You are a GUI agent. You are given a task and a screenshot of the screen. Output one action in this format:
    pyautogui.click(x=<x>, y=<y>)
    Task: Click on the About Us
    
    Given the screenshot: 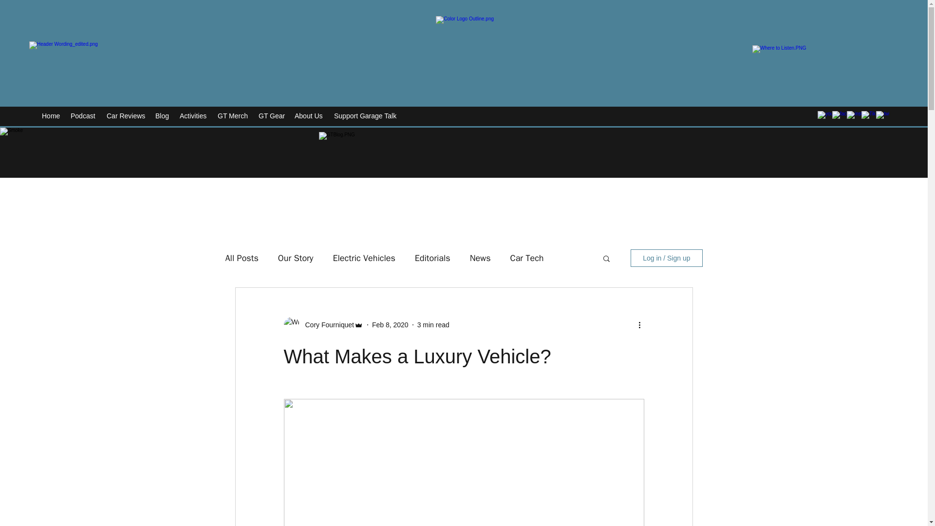 What is the action you would take?
    pyautogui.click(x=309, y=115)
    